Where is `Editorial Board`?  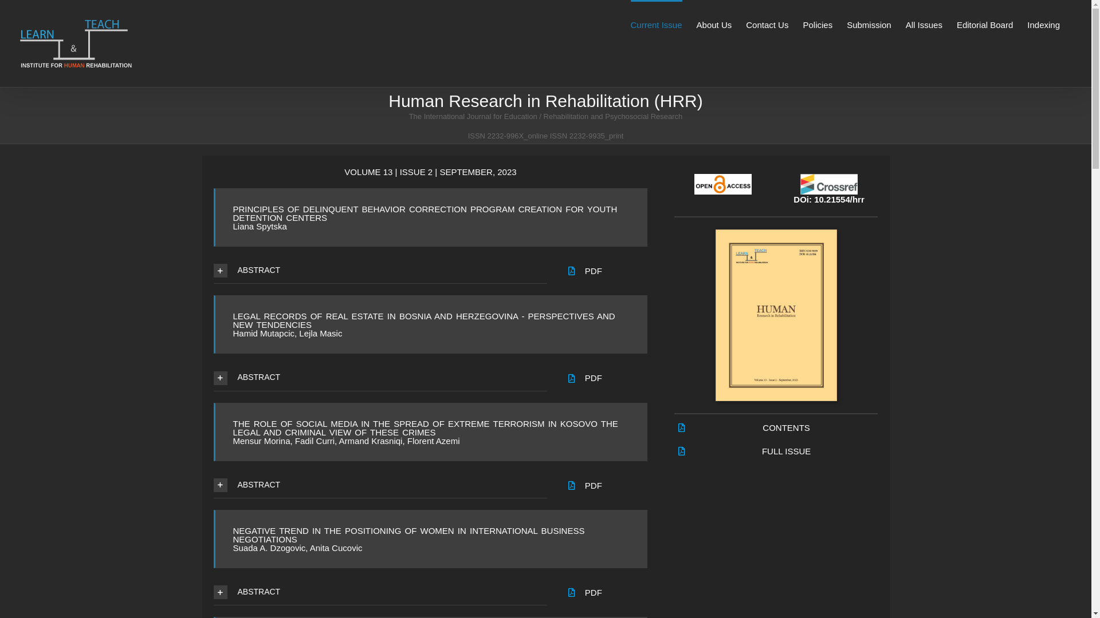
Editorial Board is located at coordinates (985, 24).